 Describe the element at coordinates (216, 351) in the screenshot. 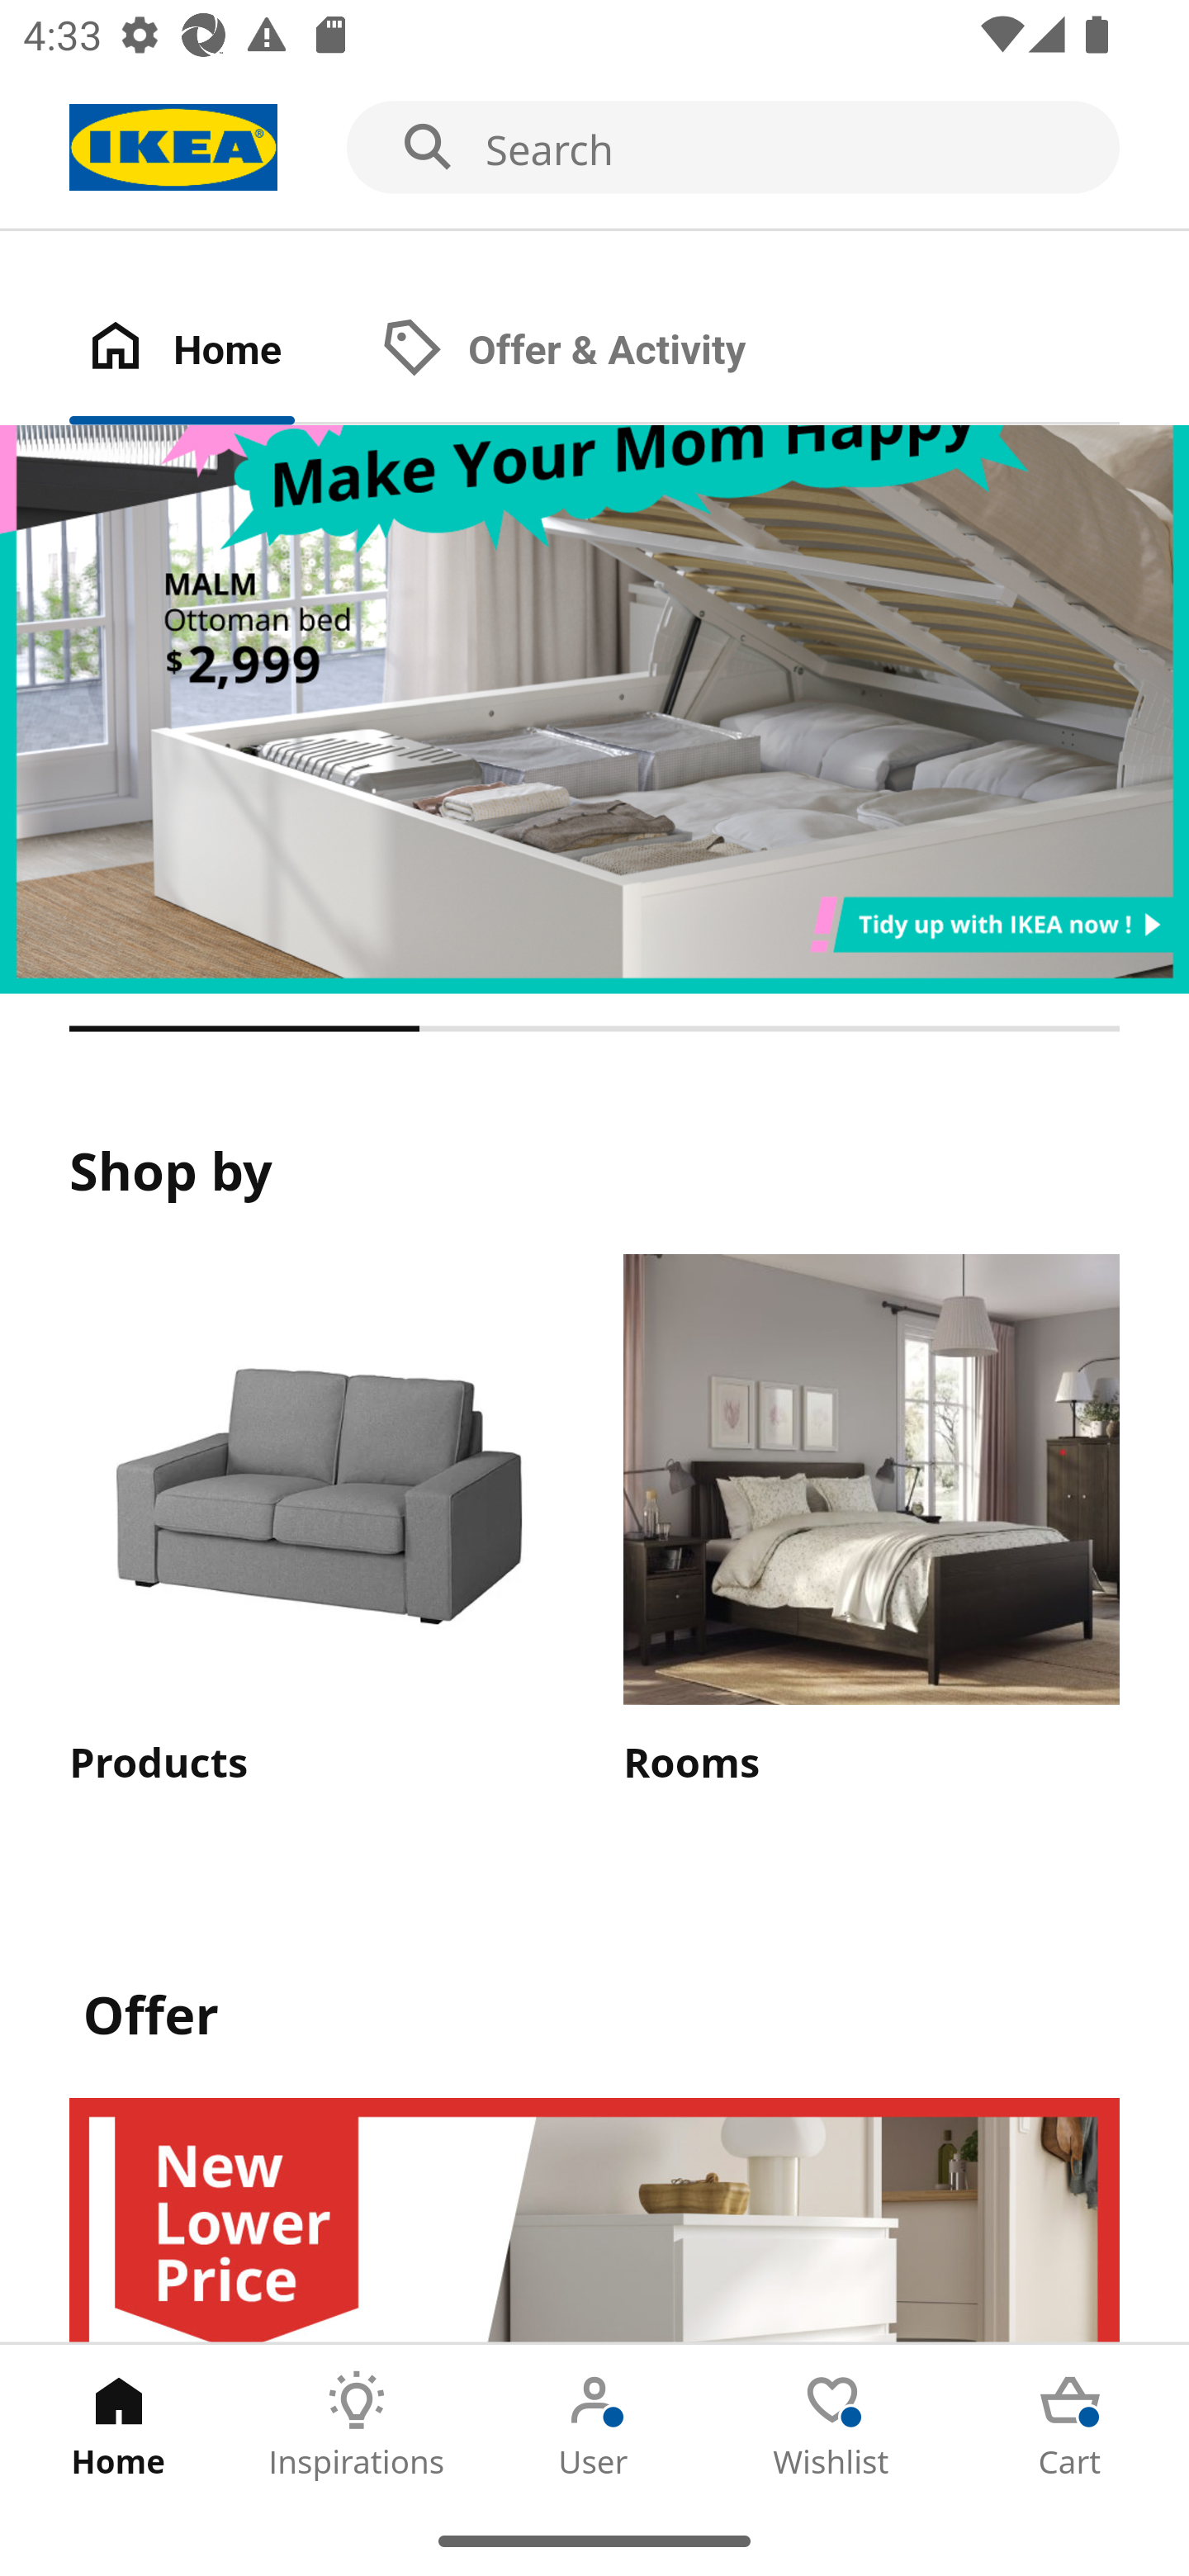

I see `Home
Tab 1 of 2` at that location.